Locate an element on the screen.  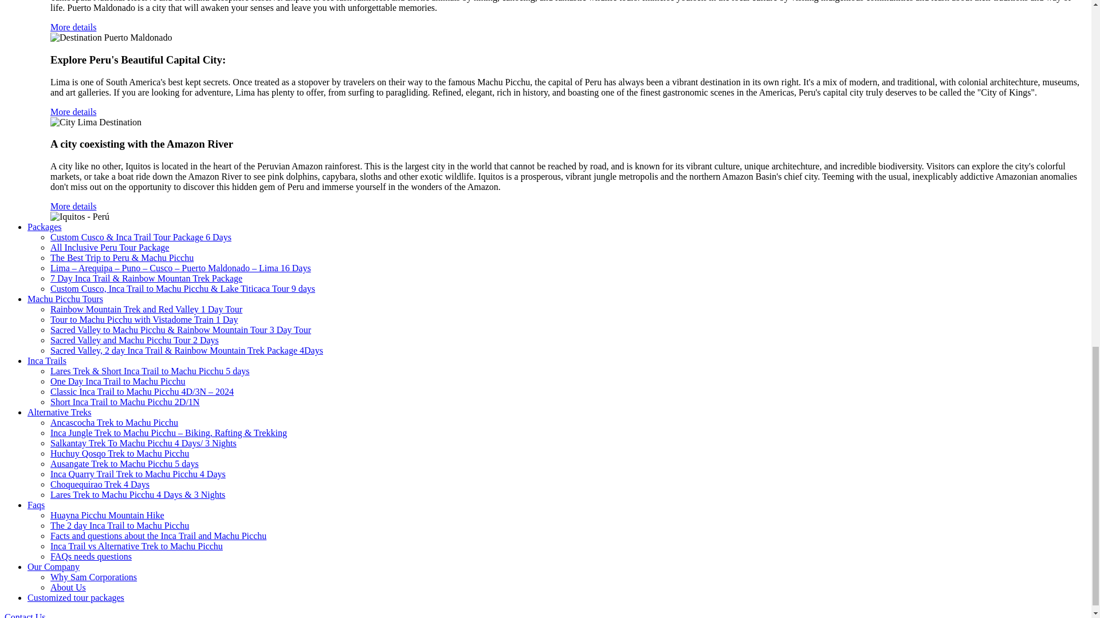
Packages is located at coordinates (45, 227).